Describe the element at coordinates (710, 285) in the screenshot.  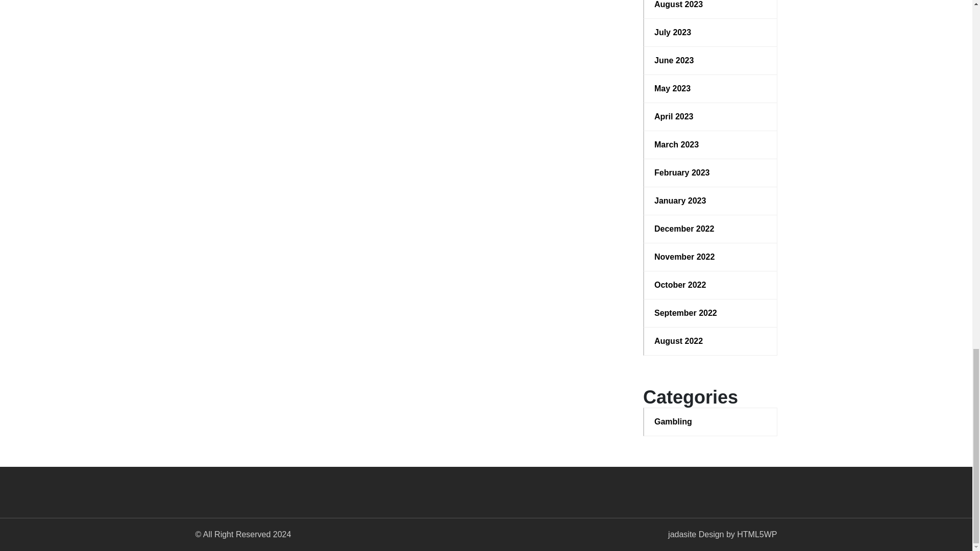
I see `October 2022` at that location.